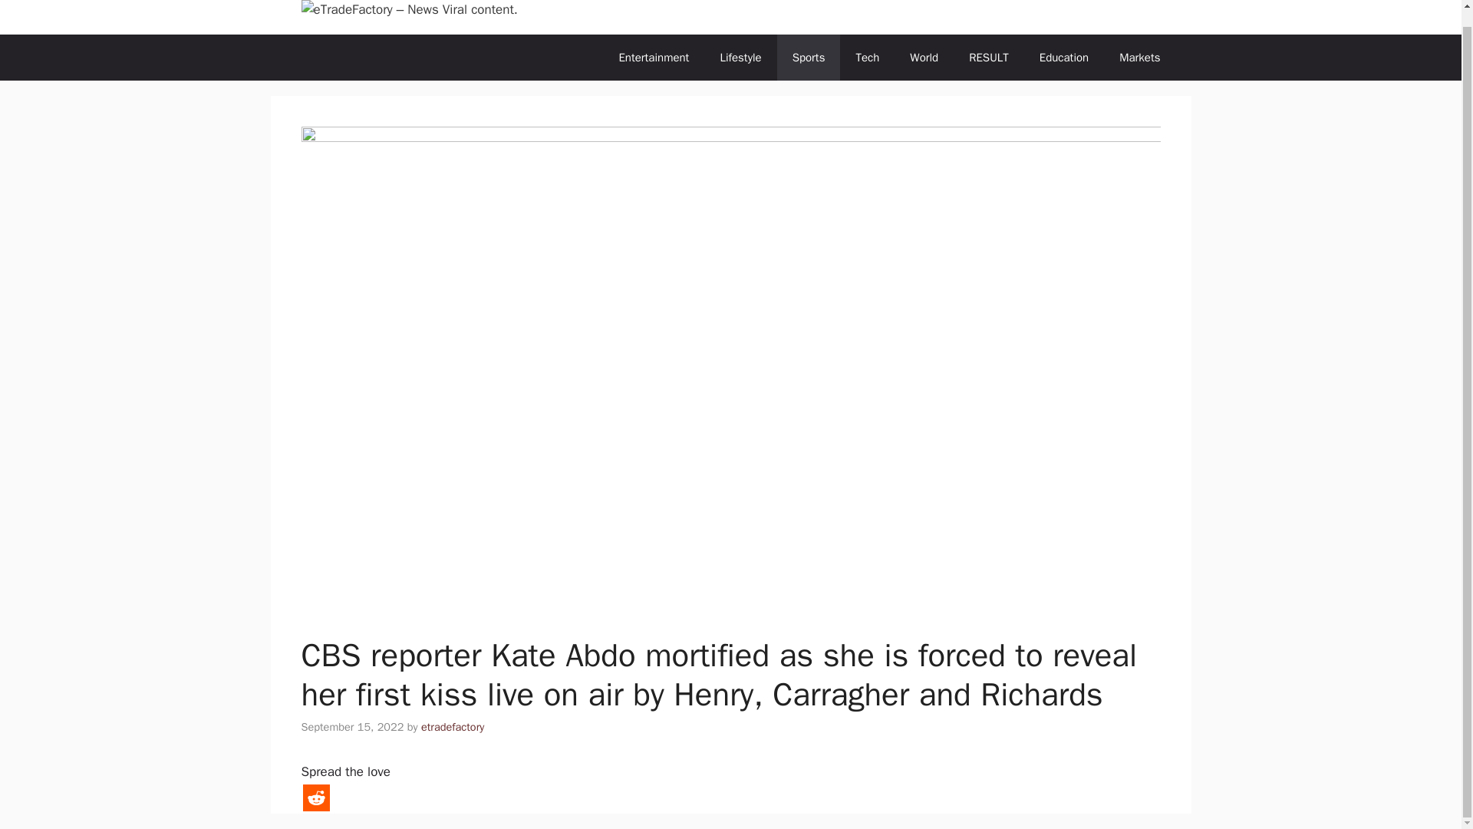 The height and width of the screenshot is (829, 1473). What do you see at coordinates (924, 57) in the screenshot?
I see `World` at bounding box center [924, 57].